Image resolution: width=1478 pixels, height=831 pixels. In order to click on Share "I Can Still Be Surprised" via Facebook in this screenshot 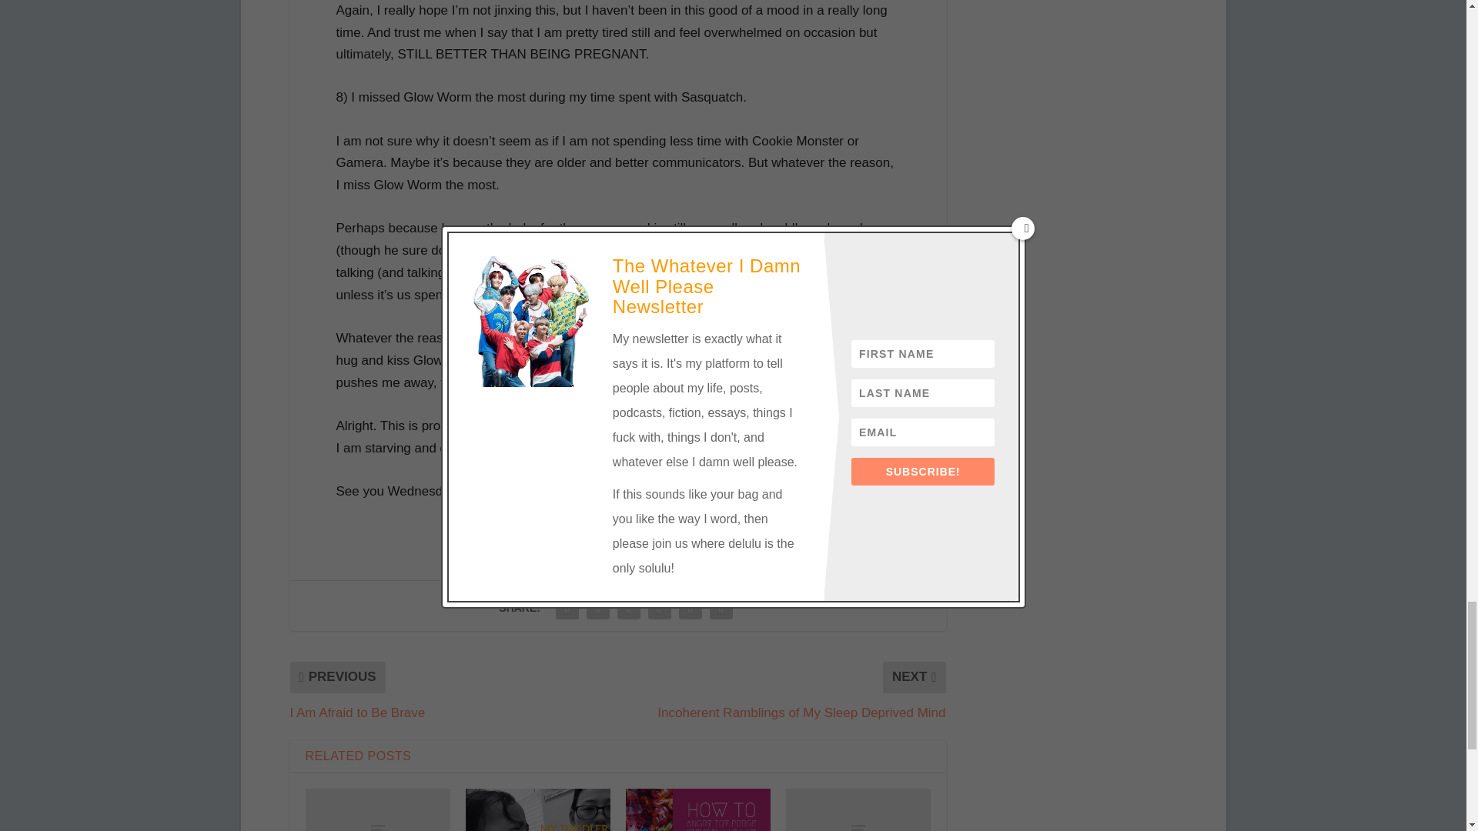, I will do `click(567, 608)`.